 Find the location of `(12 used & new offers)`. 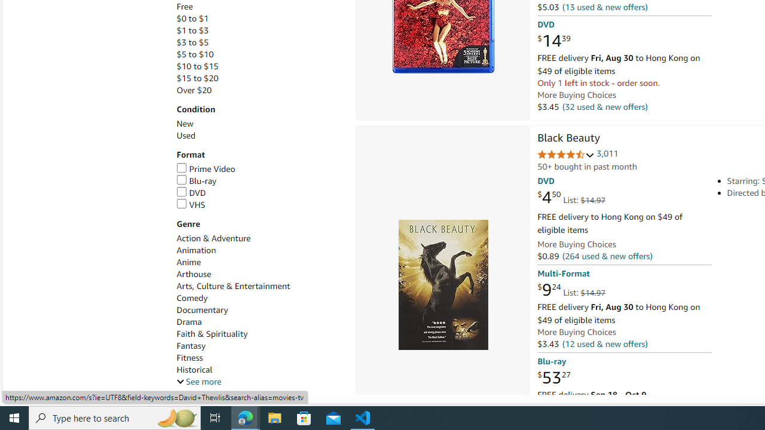

(12 used & new offers) is located at coordinates (605, 343).